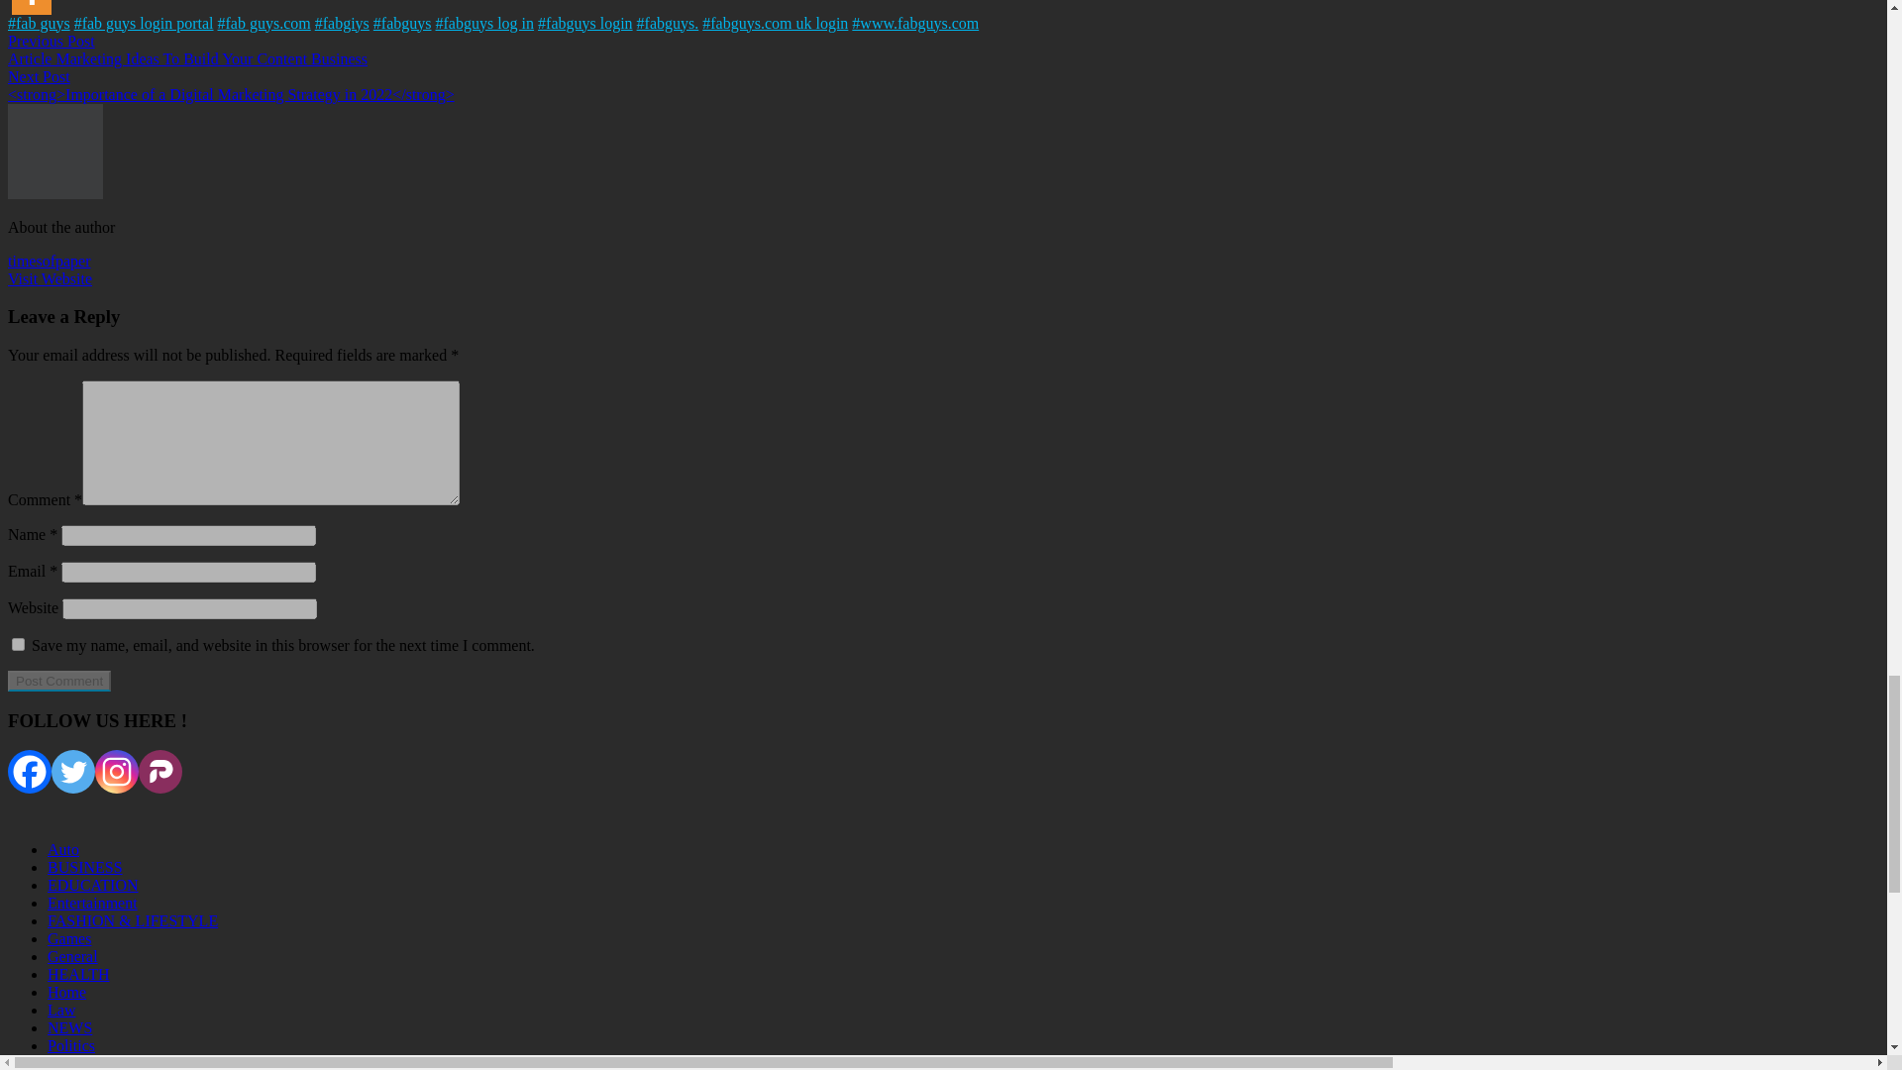 The height and width of the screenshot is (1070, 1902). I want to click on Parler, so click(160, 772).